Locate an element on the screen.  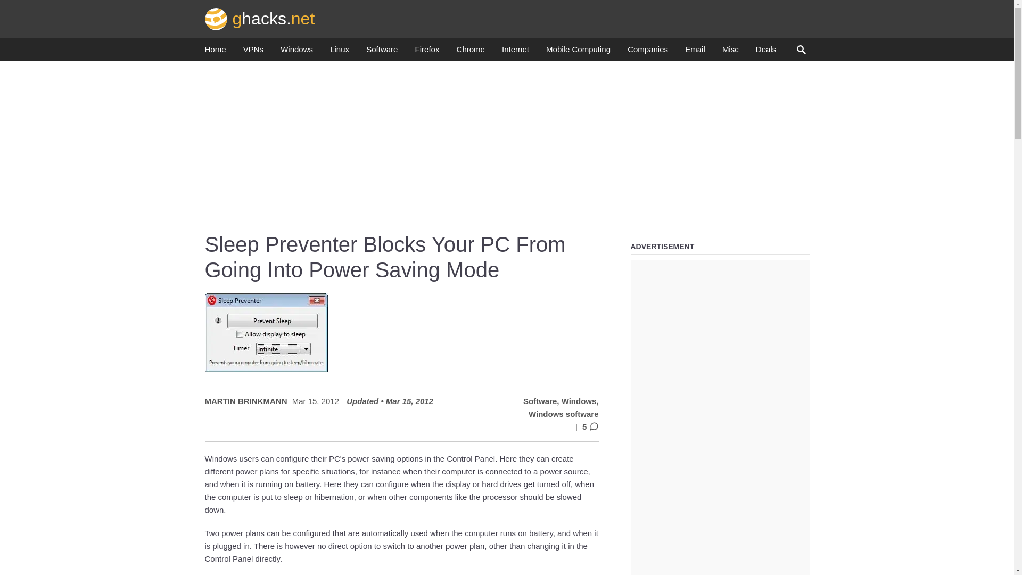
Internet is located at coordinates (515, 52).